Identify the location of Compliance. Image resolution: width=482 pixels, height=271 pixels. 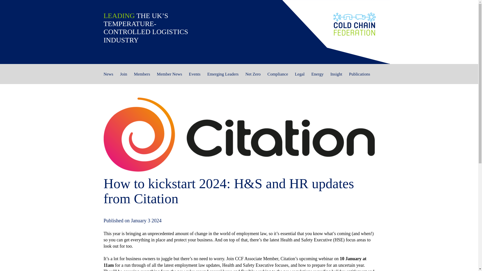
(278, 77).